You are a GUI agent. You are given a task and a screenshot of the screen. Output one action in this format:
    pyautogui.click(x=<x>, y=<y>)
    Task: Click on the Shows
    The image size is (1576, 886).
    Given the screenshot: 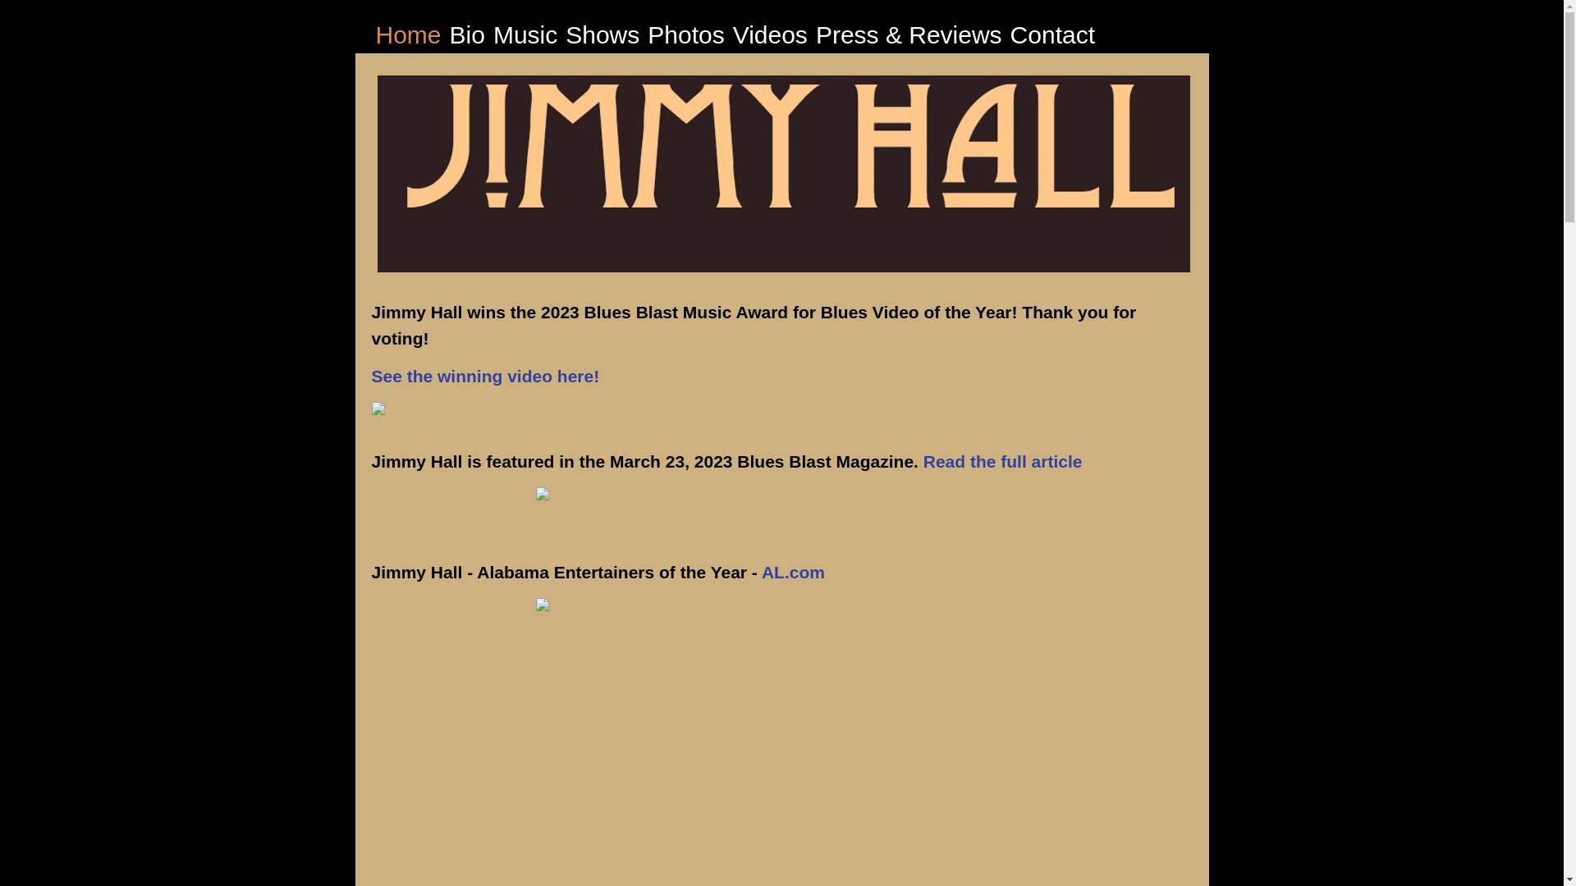 What is the action you would take?
    pyautogui.click(x=602, y=34)
    